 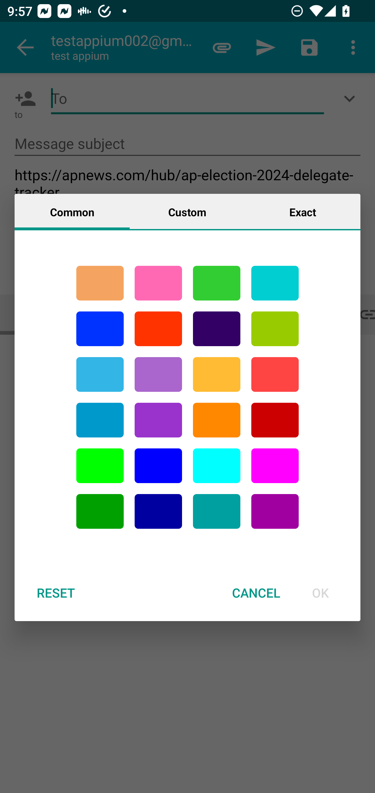 What do you see at coordinates (158, 283) in the screenshot?
I see `Pink` at bounding box center [158, 283].